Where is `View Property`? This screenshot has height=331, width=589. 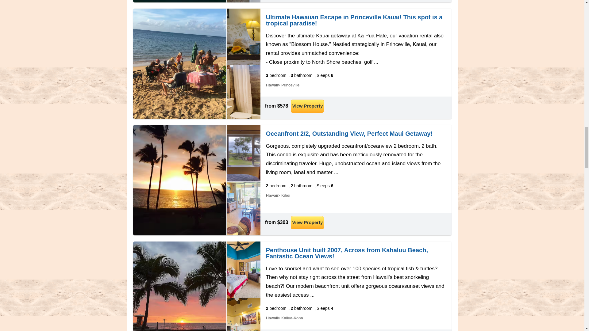 View Property is located at coordinates (307, 223).